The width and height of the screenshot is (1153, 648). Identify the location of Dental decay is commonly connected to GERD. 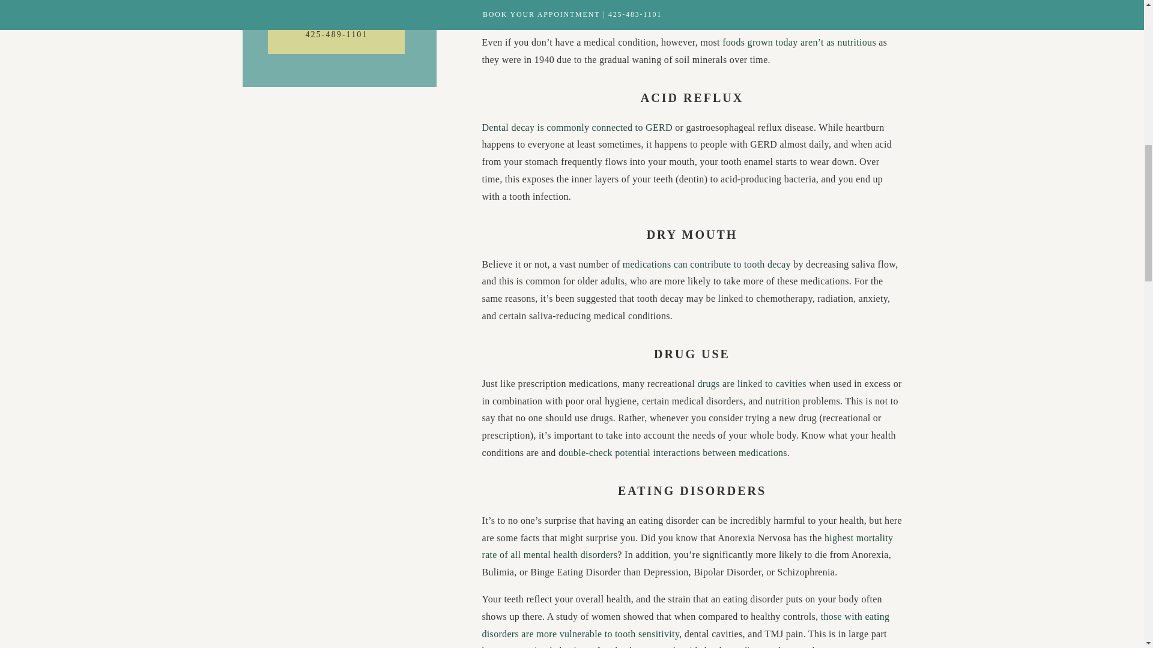
(576, 127).